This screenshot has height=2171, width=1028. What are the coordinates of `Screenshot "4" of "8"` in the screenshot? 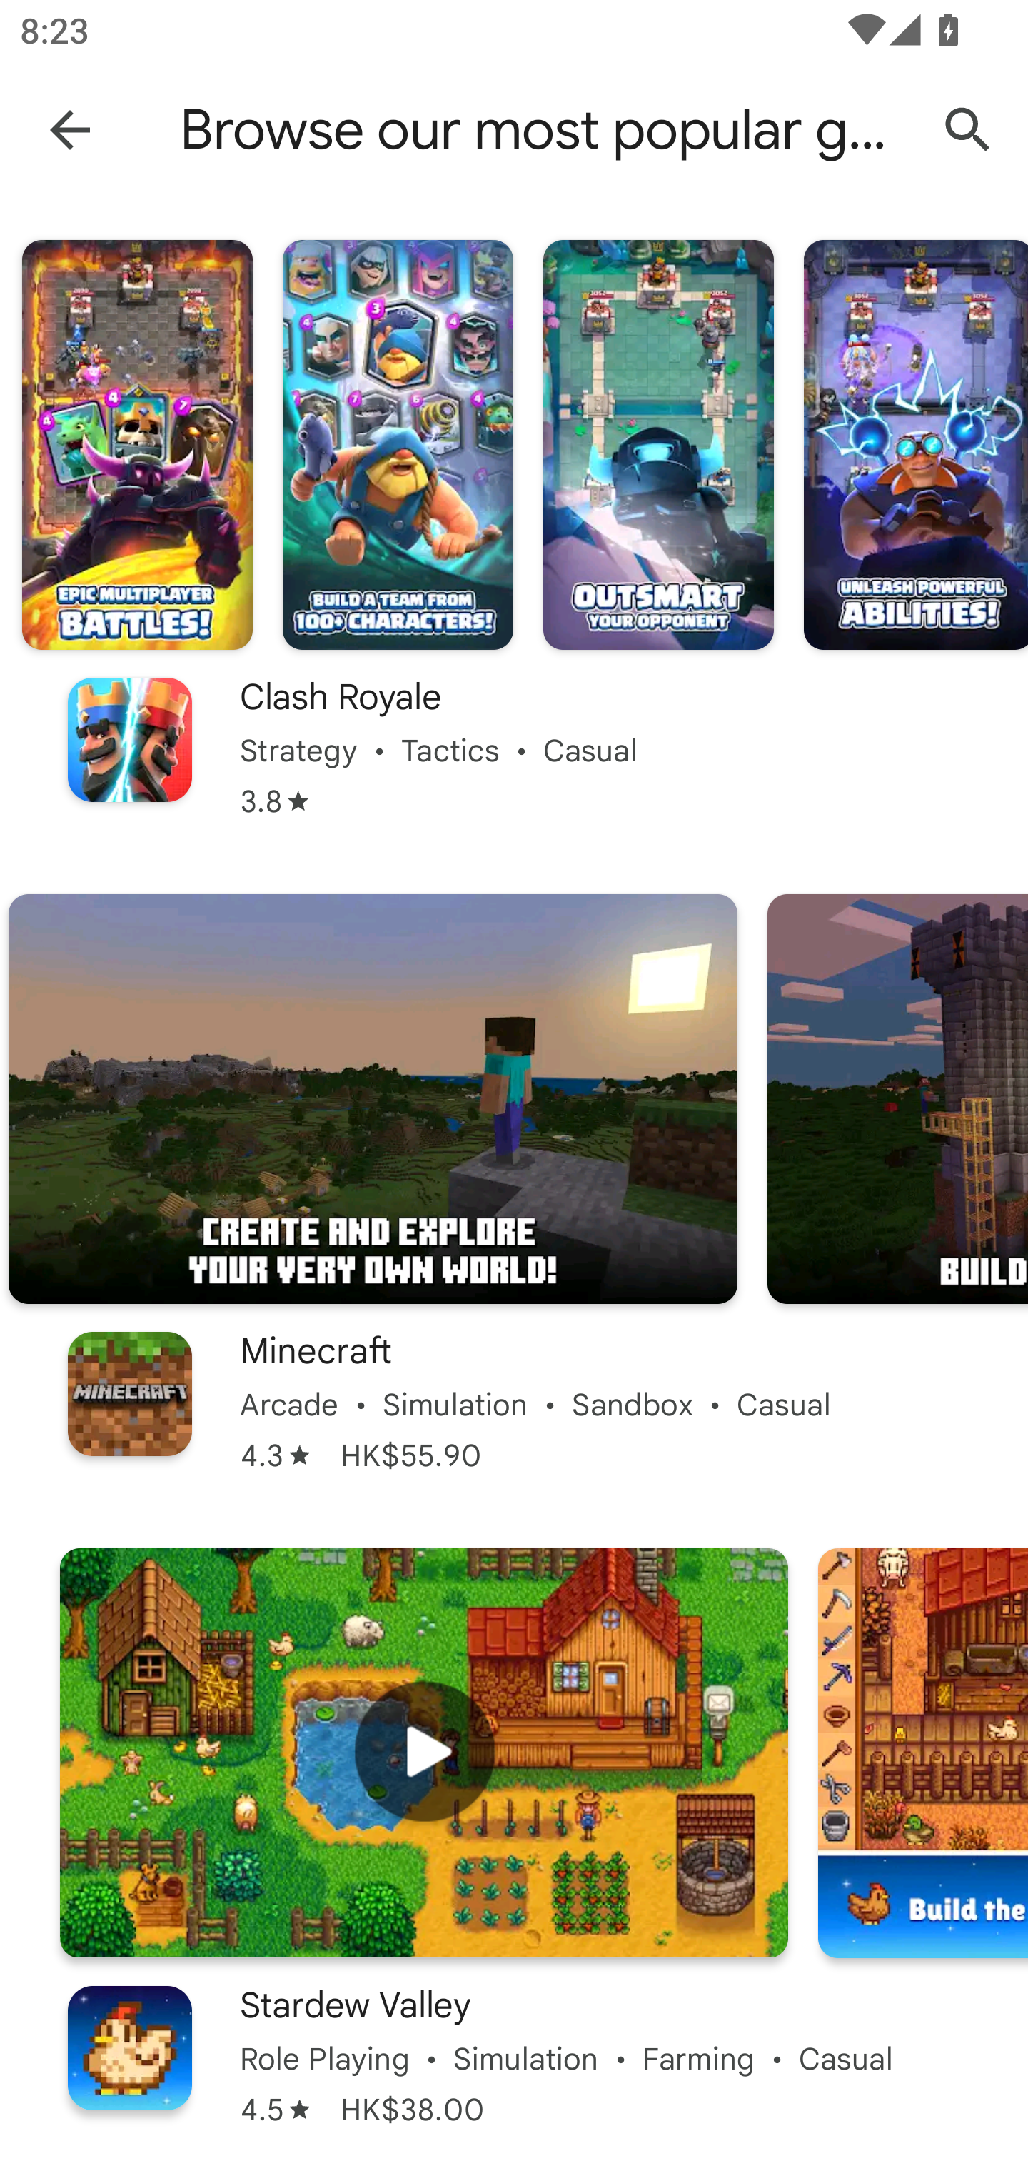 It's located at (916, 444).